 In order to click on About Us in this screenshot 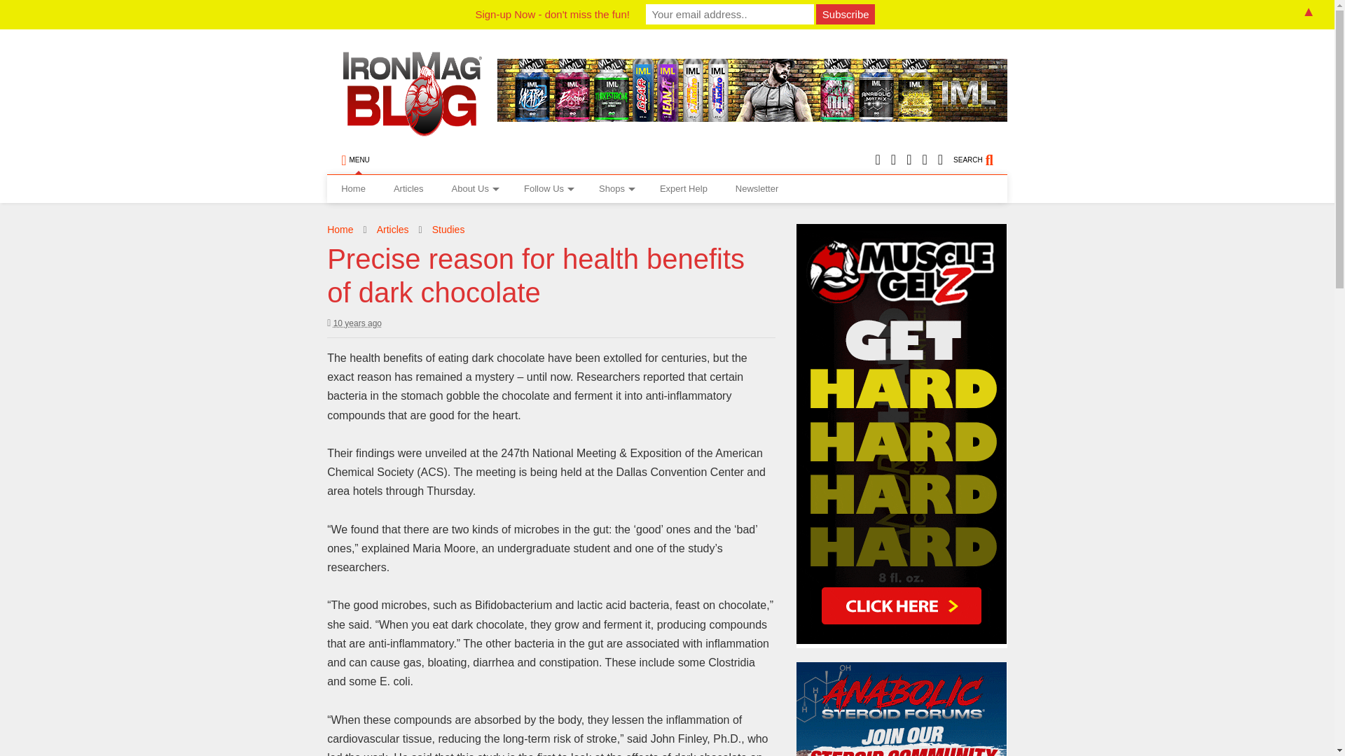, I will do `click(474, 189)`.